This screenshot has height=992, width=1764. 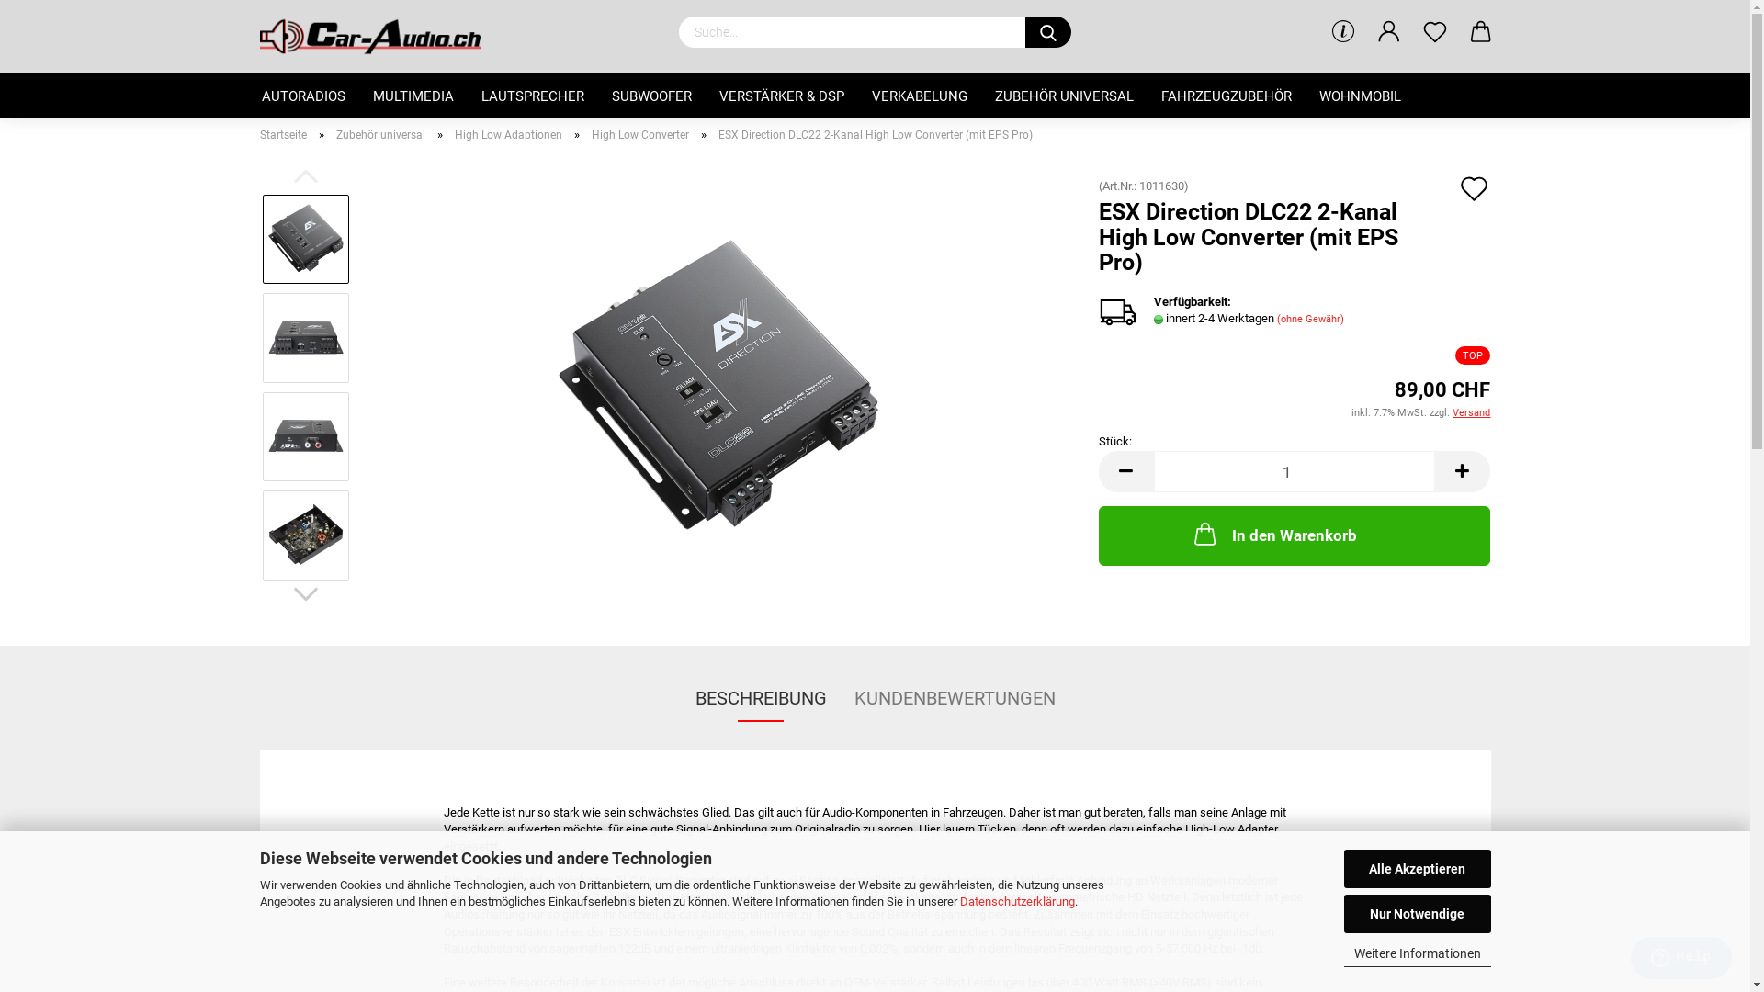 What do you see at coordinates (718, 386) in the screenshot?
I see `ESX Direction DLC22 2-Kanal High Low Converter (mit EPS Pro)` at bounding box center [718, 386].